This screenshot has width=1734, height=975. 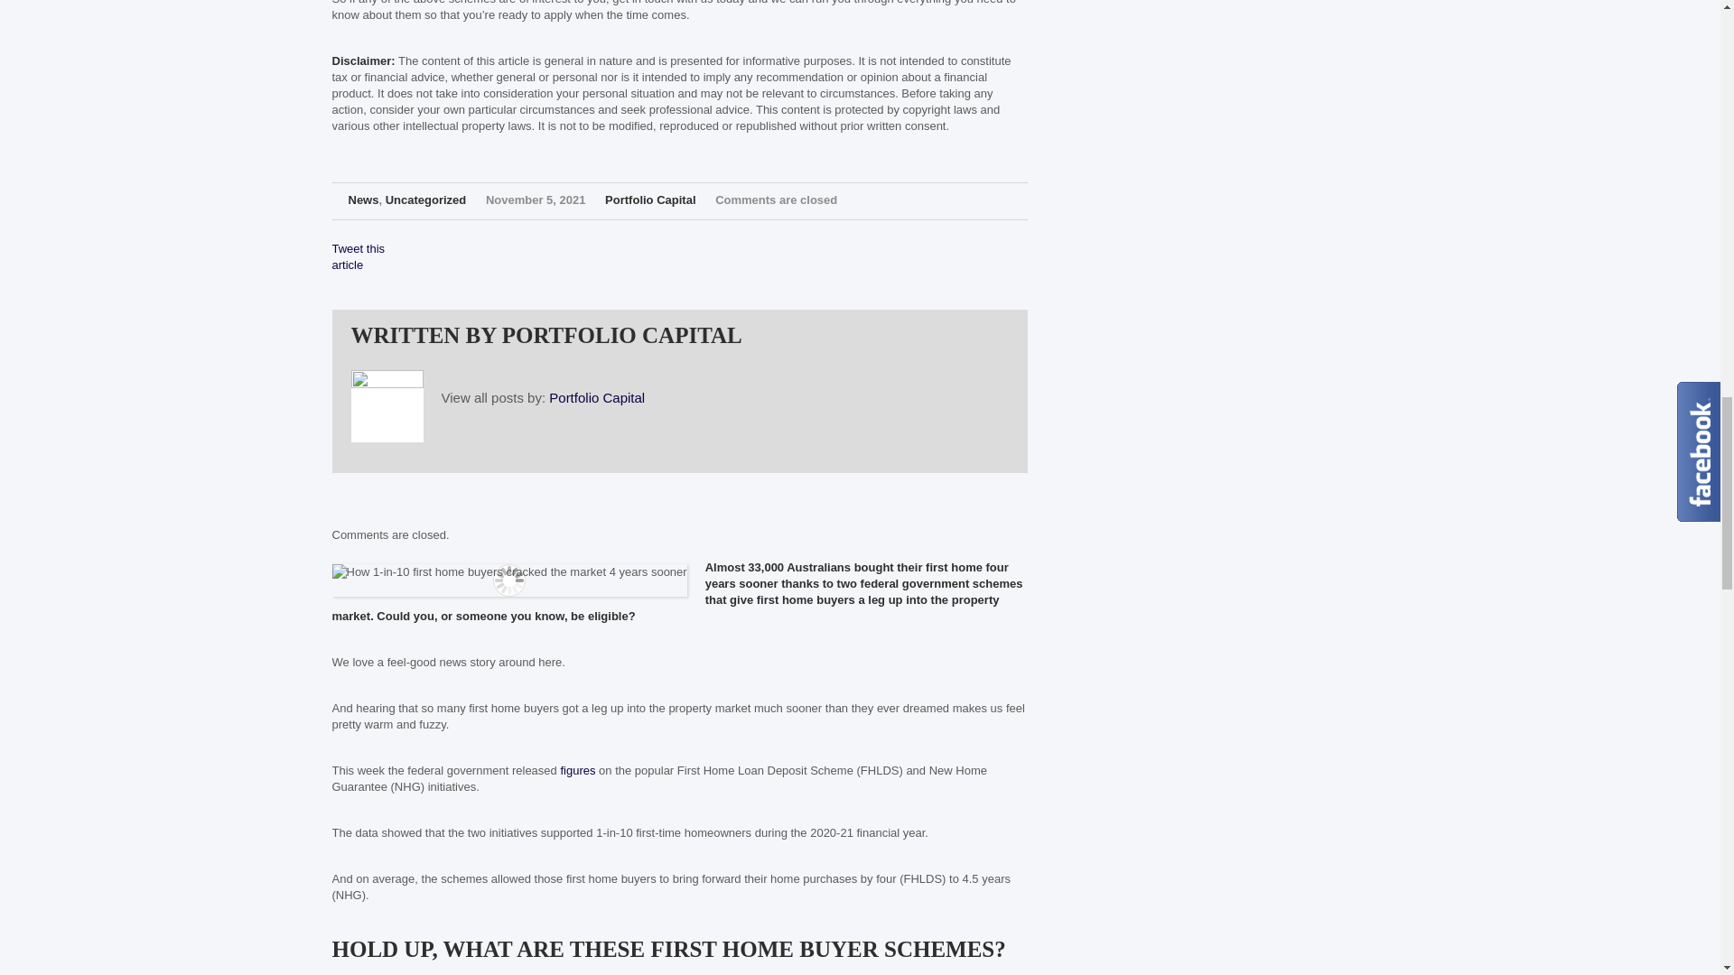 I want to click on Posts by Portfolio Capital, so click(x=650, y=199).